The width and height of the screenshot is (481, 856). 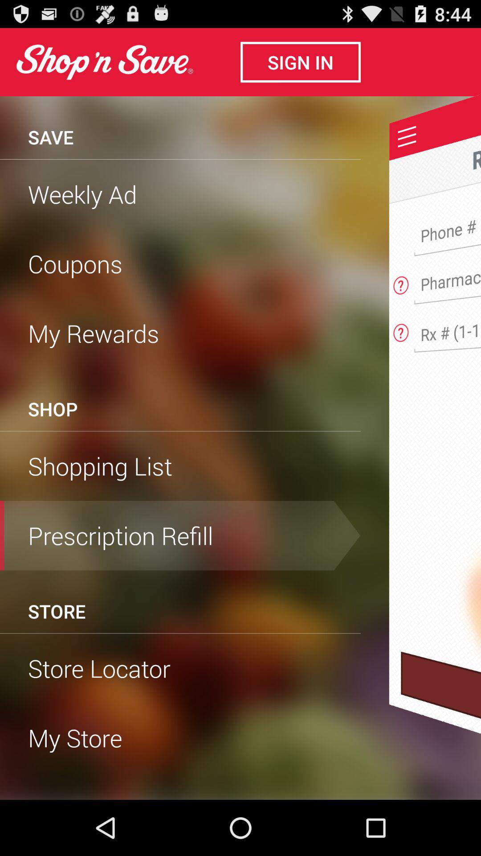 What do you see at coordinates (53, 408) in the screenshot?
I see `scroll until shop` at bounding box center [53, 408].